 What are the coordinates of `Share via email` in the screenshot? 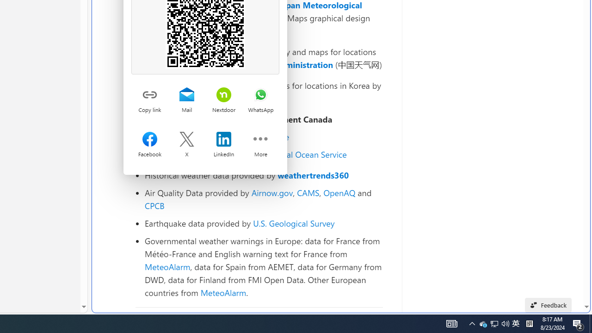 It's located at (186, 95).